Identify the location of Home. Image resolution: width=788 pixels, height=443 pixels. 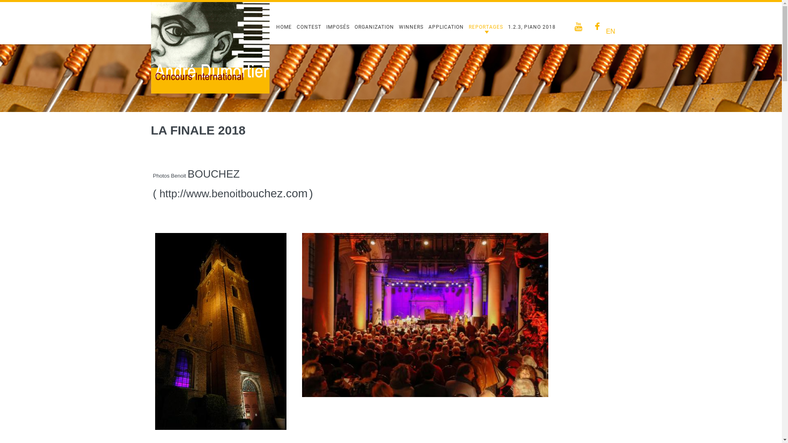
(210, 6).